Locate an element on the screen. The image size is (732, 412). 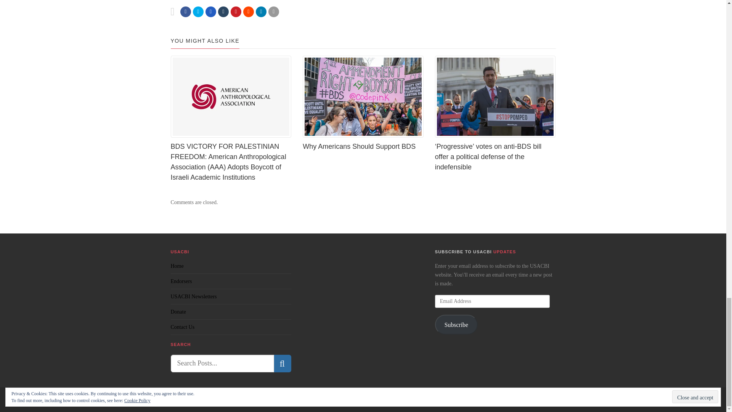
Pin it is located at coordinates (236, 12).